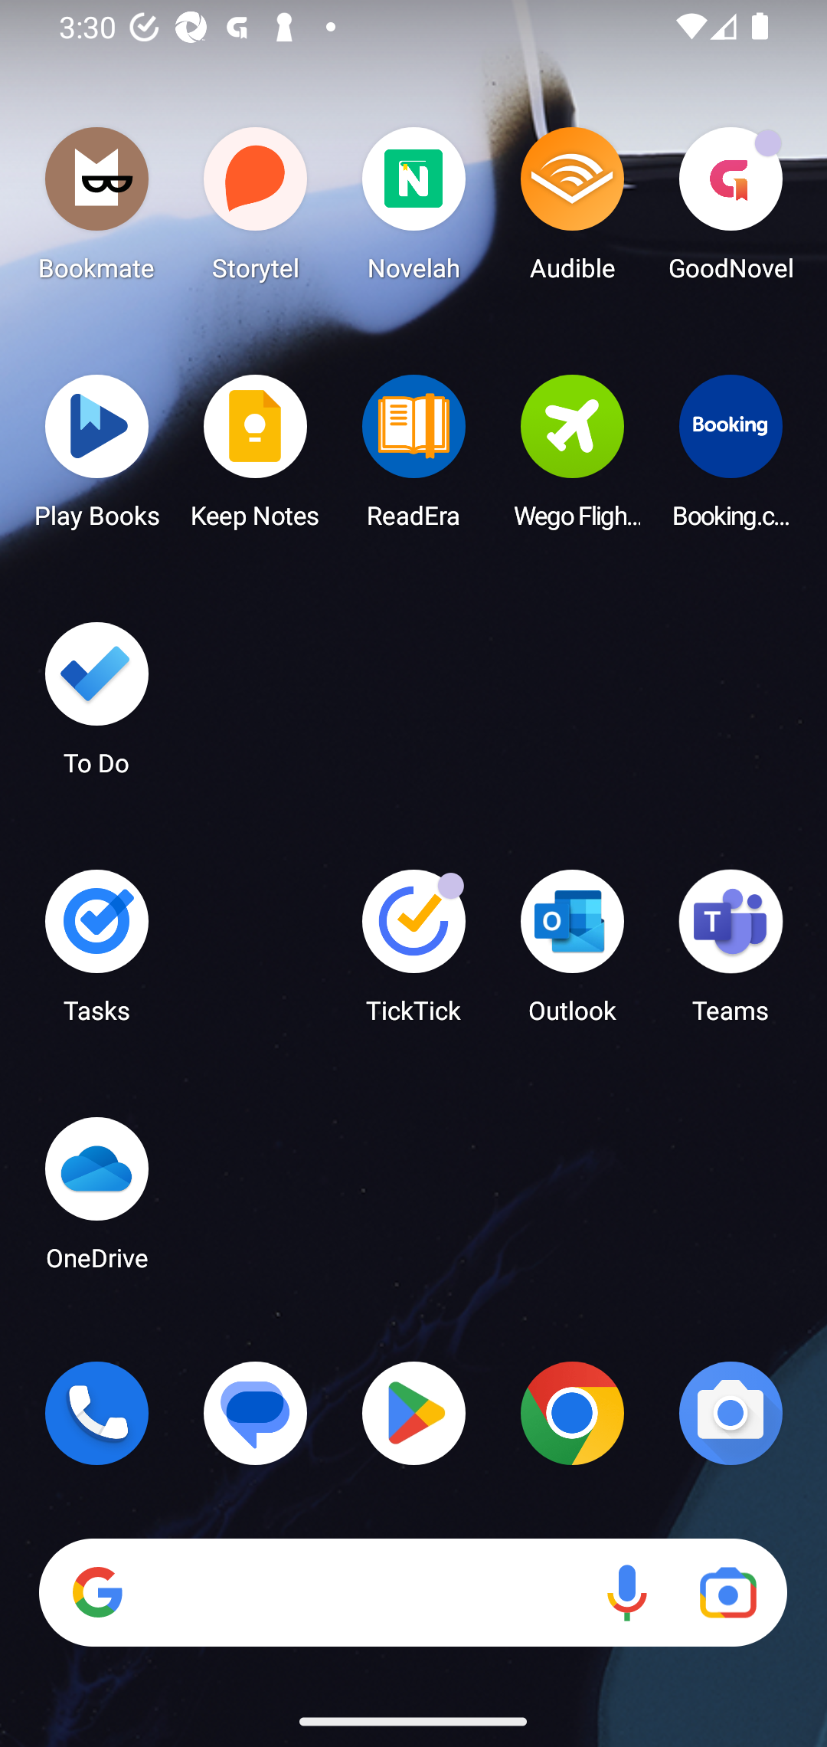 This screenshot has width=827, height=1747. I want to click on Outlook, so click(572, 953).